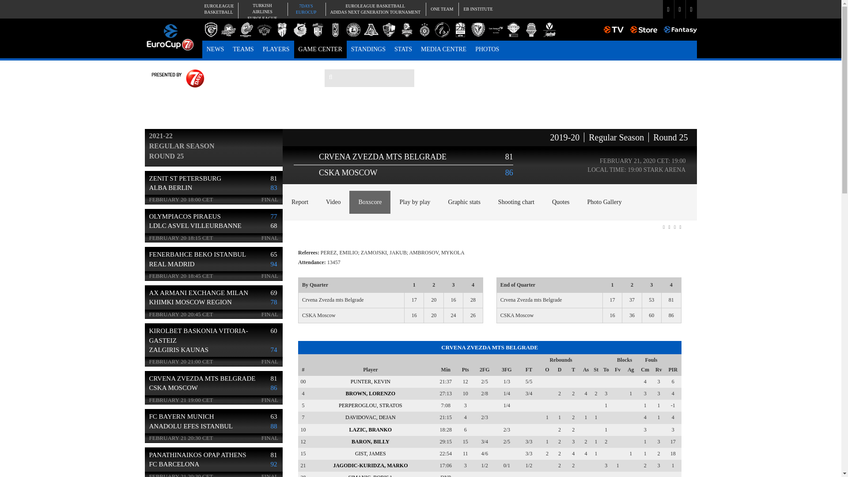 Image resolution: width=848 pixels, height=477 pixels. What do you see at coordinates (335, 30) in the screenshot?
I see `7DAYS EuroCup` at bounding box center [335, 30].